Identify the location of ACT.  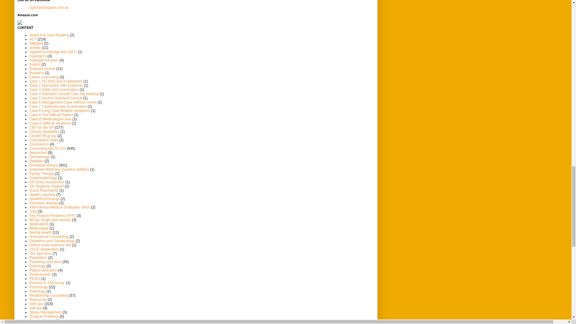
(33, 39).